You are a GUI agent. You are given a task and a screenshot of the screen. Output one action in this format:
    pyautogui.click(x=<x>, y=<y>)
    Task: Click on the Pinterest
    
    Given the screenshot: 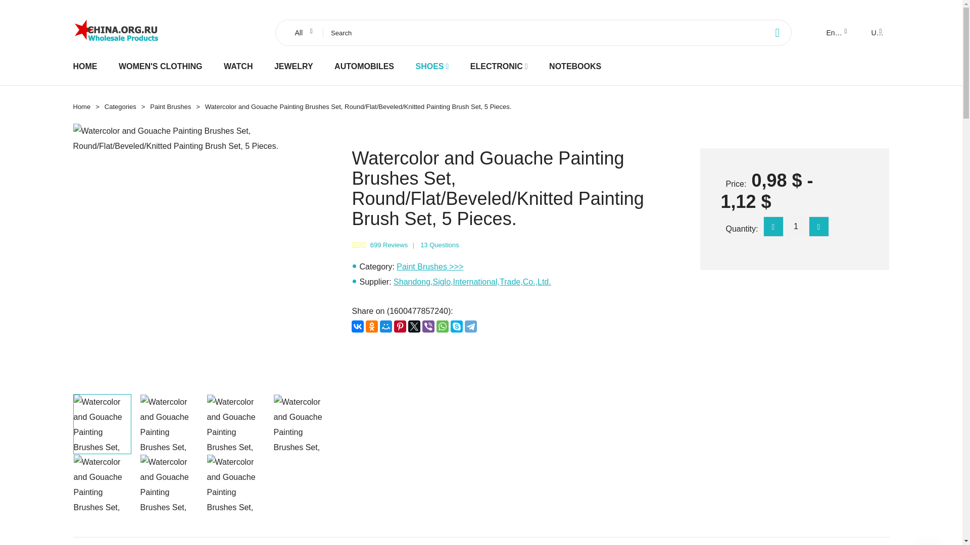 What is the action you would take?
    pyautogui.click(x=400, y=326)
    